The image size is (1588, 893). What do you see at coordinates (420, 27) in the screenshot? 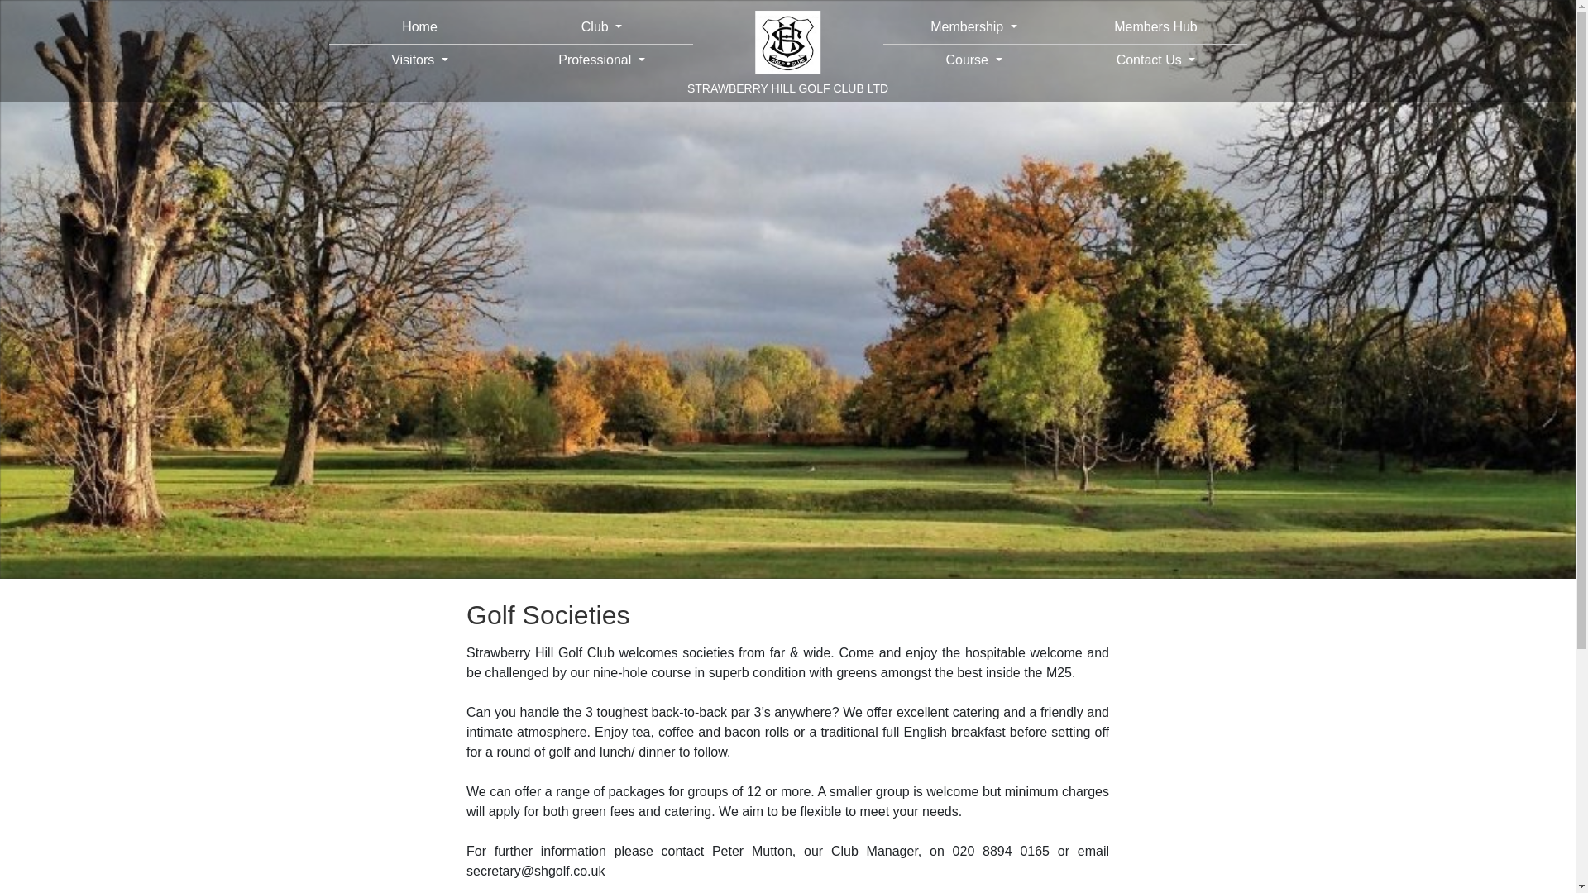
I see `Home` at bounding box center [420, 27].